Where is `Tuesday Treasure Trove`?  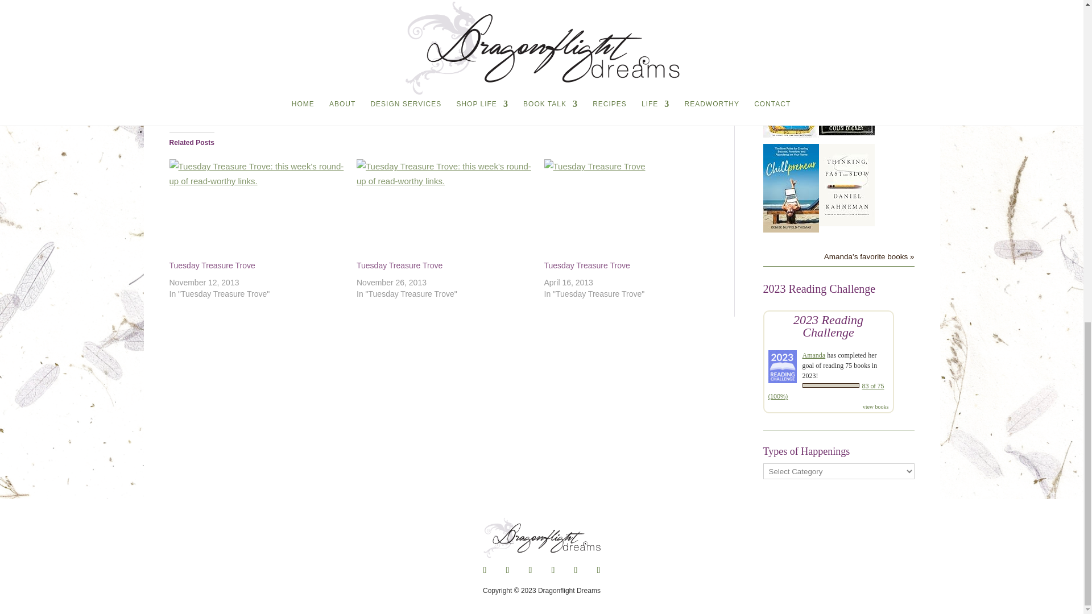 Tuesday Treasure Trove is located at coordinates (399, 265).